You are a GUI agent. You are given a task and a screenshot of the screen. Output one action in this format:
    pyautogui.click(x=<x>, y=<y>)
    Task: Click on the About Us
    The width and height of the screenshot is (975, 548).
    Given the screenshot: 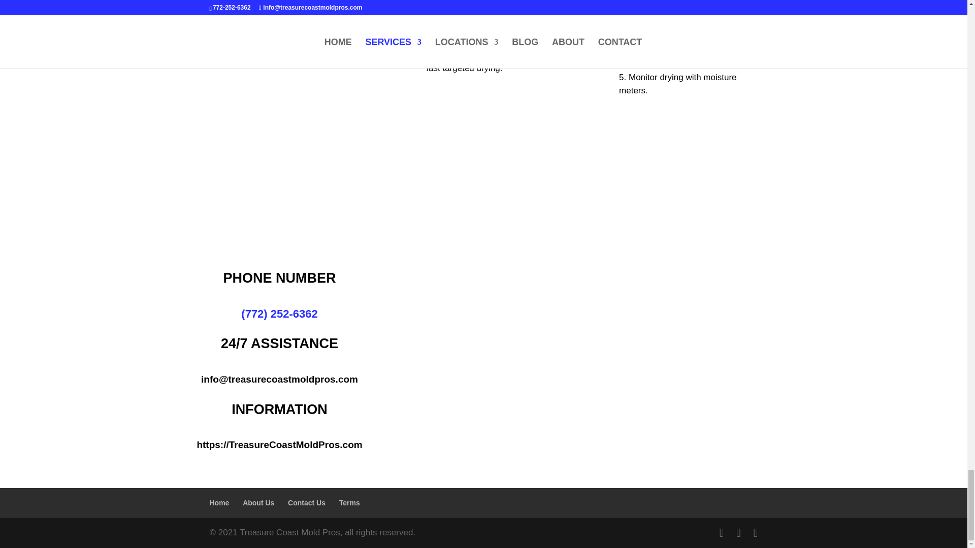 What is the action you would take?
    pyautogui.click(x=258, y=502)
    